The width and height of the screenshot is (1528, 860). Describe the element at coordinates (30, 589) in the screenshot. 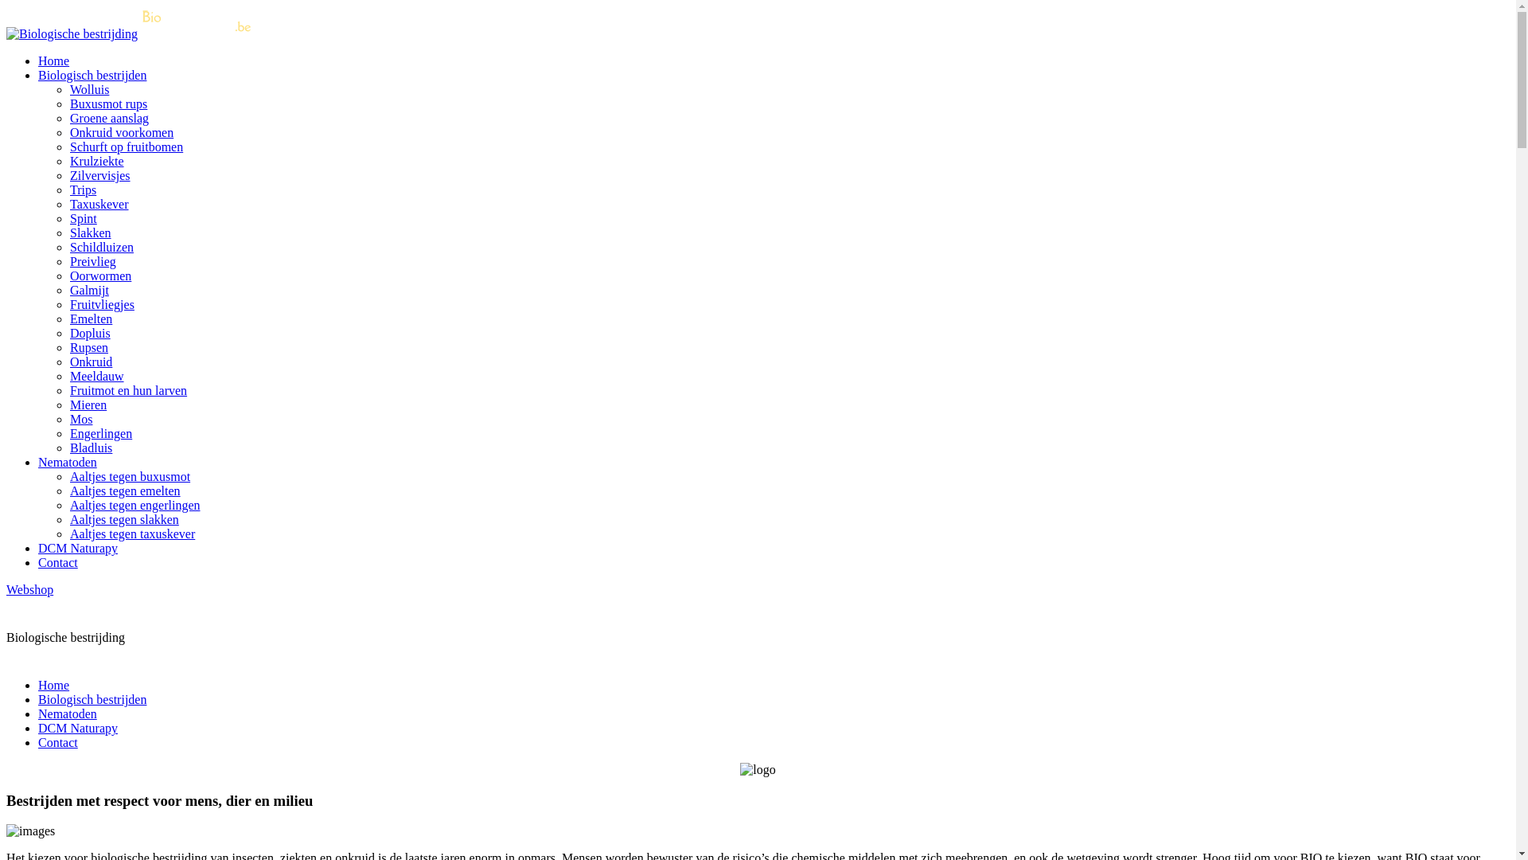

I see `Webshop` at that location.